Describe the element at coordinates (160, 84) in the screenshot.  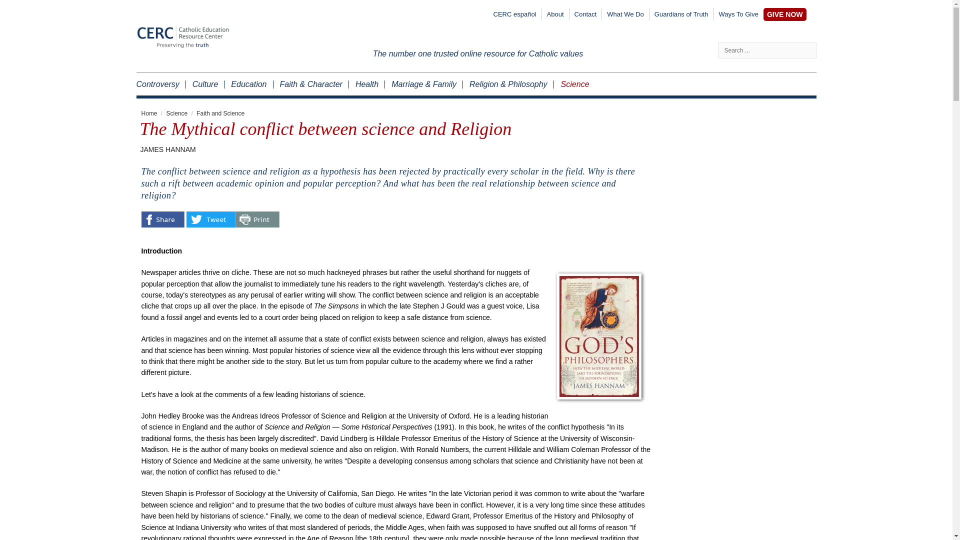
I see `Controversy` at that location.